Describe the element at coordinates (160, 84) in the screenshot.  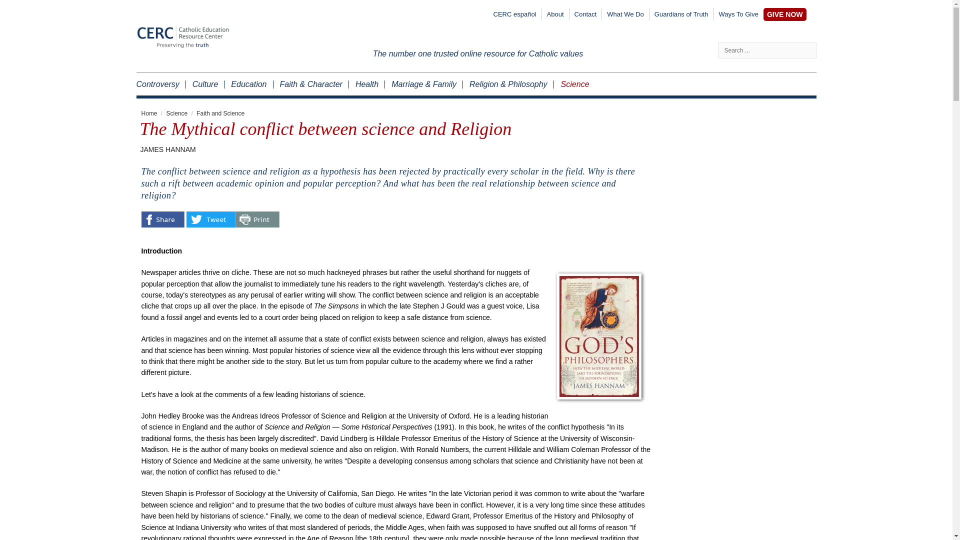
I see `Controversy` at that location.